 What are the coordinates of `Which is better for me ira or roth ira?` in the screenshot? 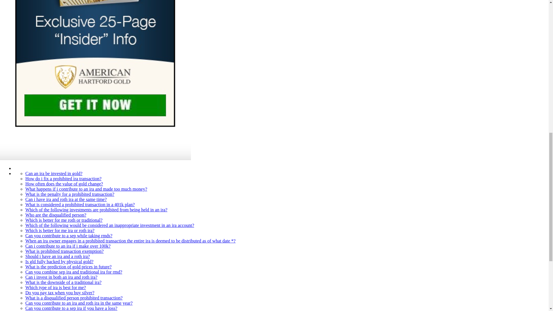 It's located at (60, 230).